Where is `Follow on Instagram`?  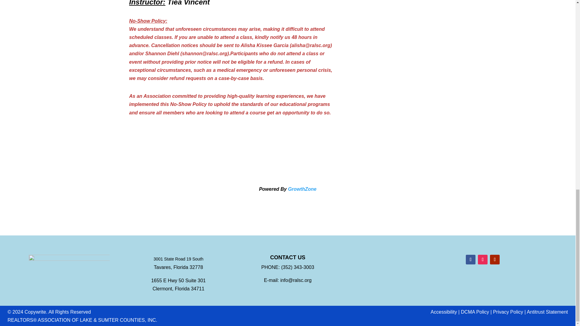 Follow on Instagram is located at coordinates (483, 259).